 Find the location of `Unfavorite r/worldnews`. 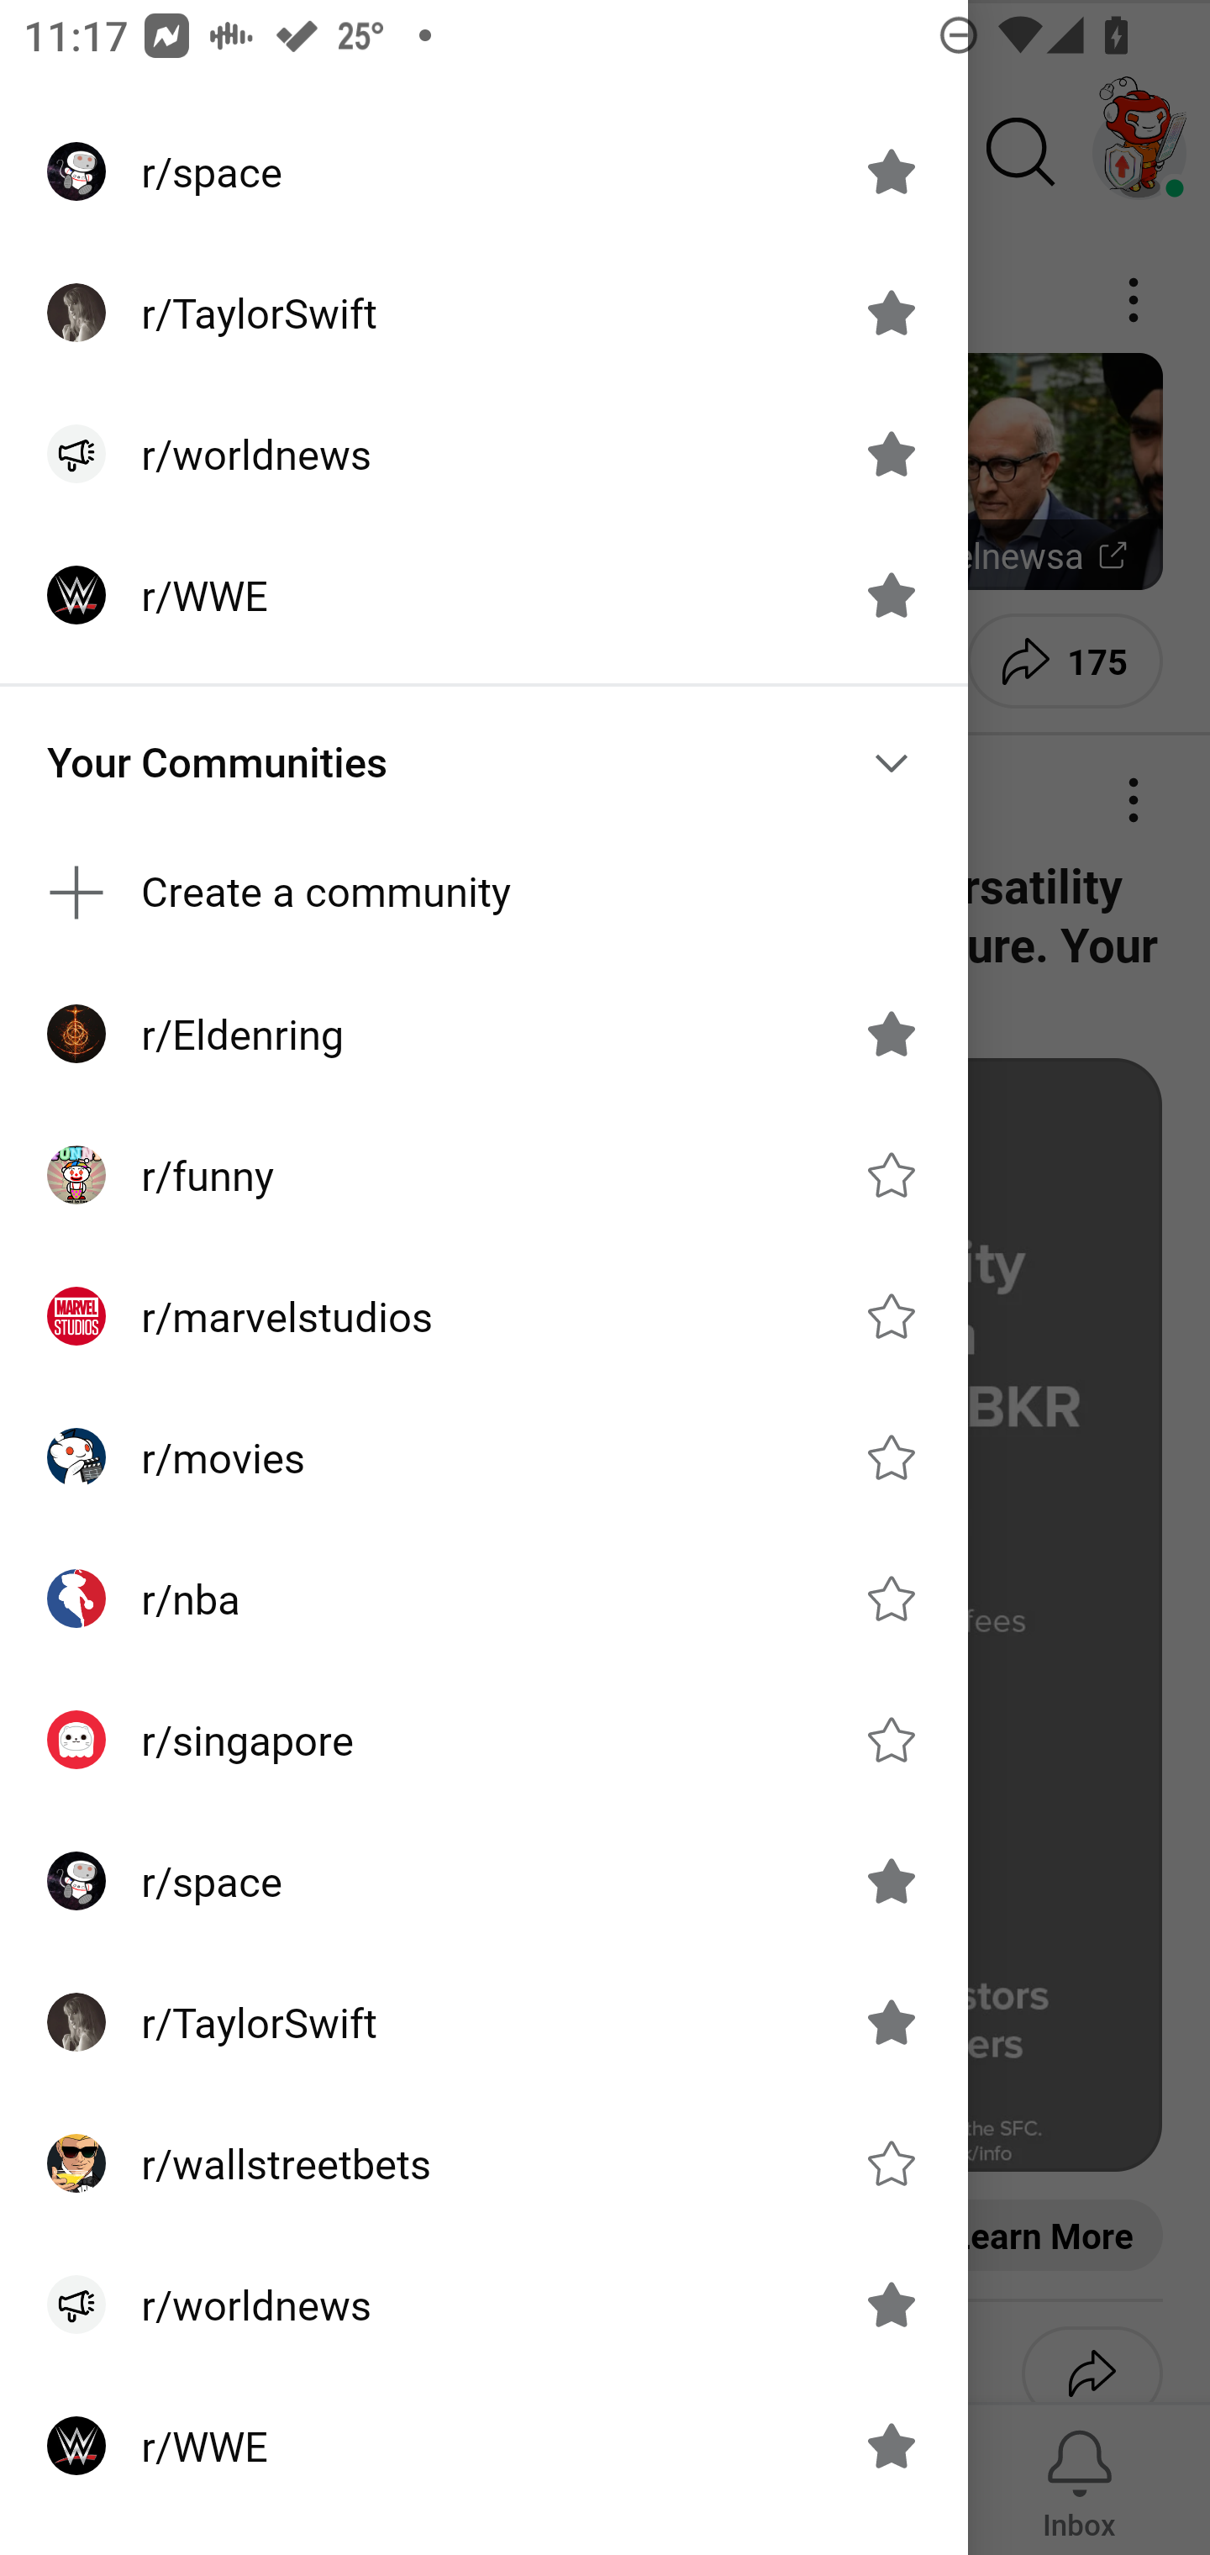

Unfavorite r/worldnews is located at coordinates (891, 2305).